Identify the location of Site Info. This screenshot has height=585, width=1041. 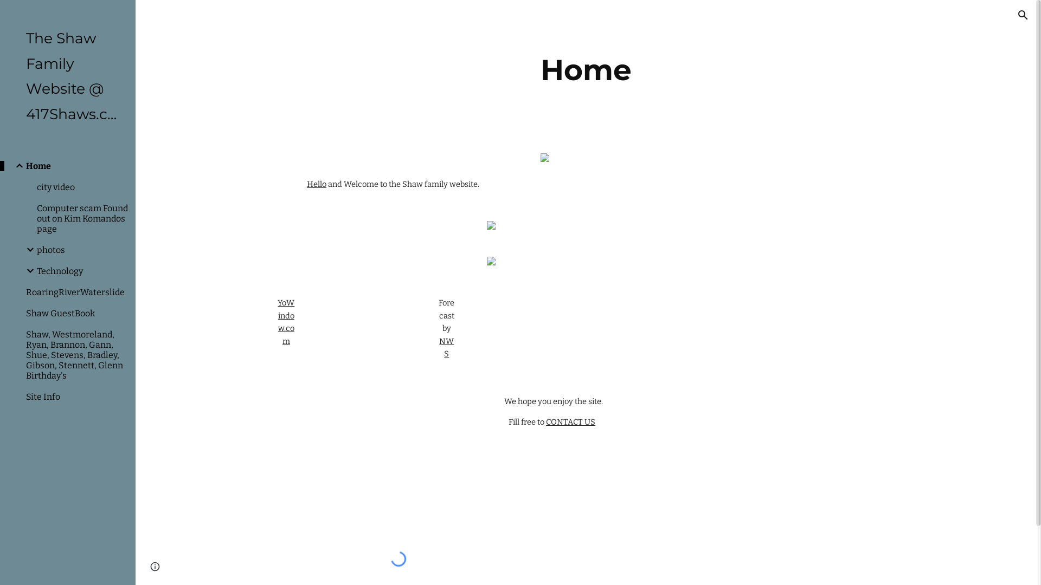
(76, 396).